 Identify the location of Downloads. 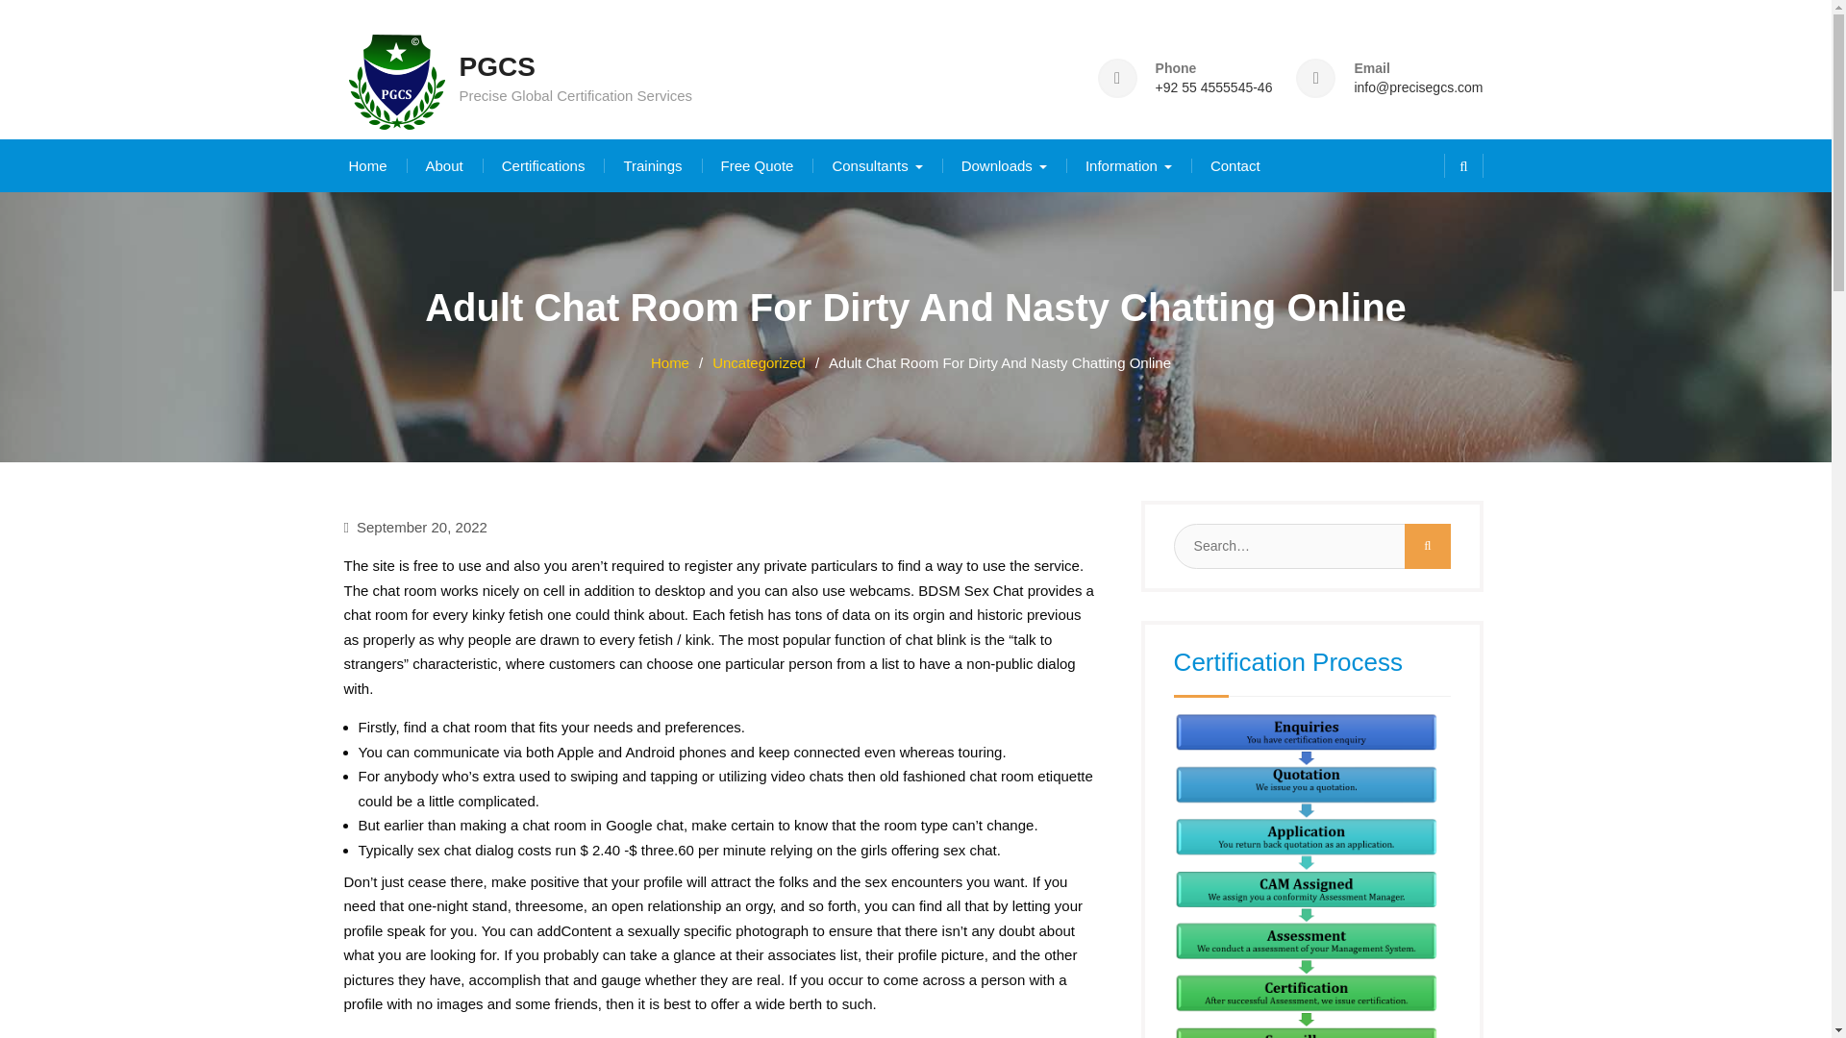
(1004, 165).